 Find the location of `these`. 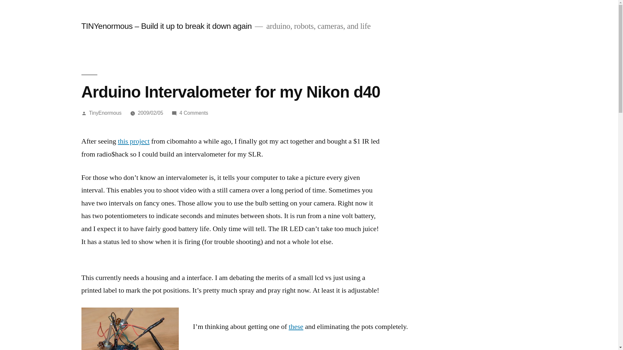

these is located at coordinates (129, 329).